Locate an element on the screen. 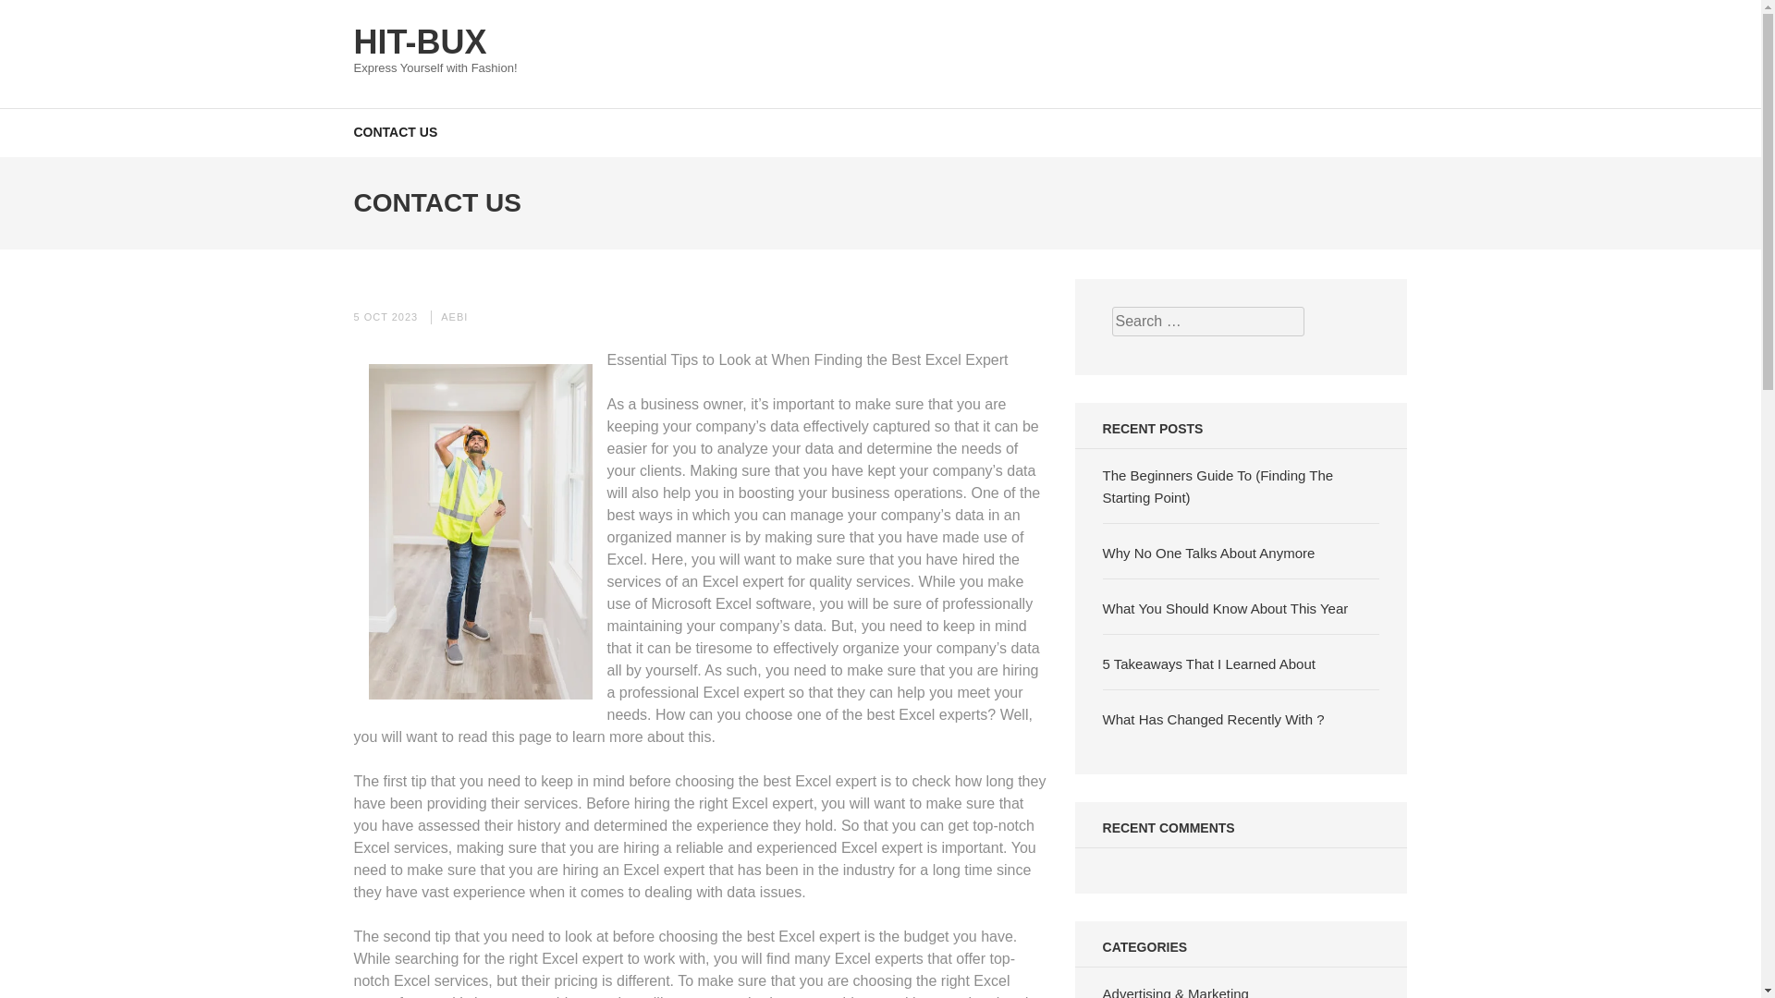 This screenshot has width=1775, height=998. AEBI is located at coordinates (454, 315).